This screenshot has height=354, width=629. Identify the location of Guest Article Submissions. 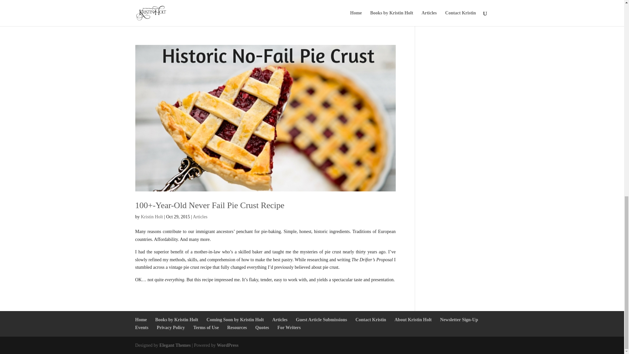
(321, 319).